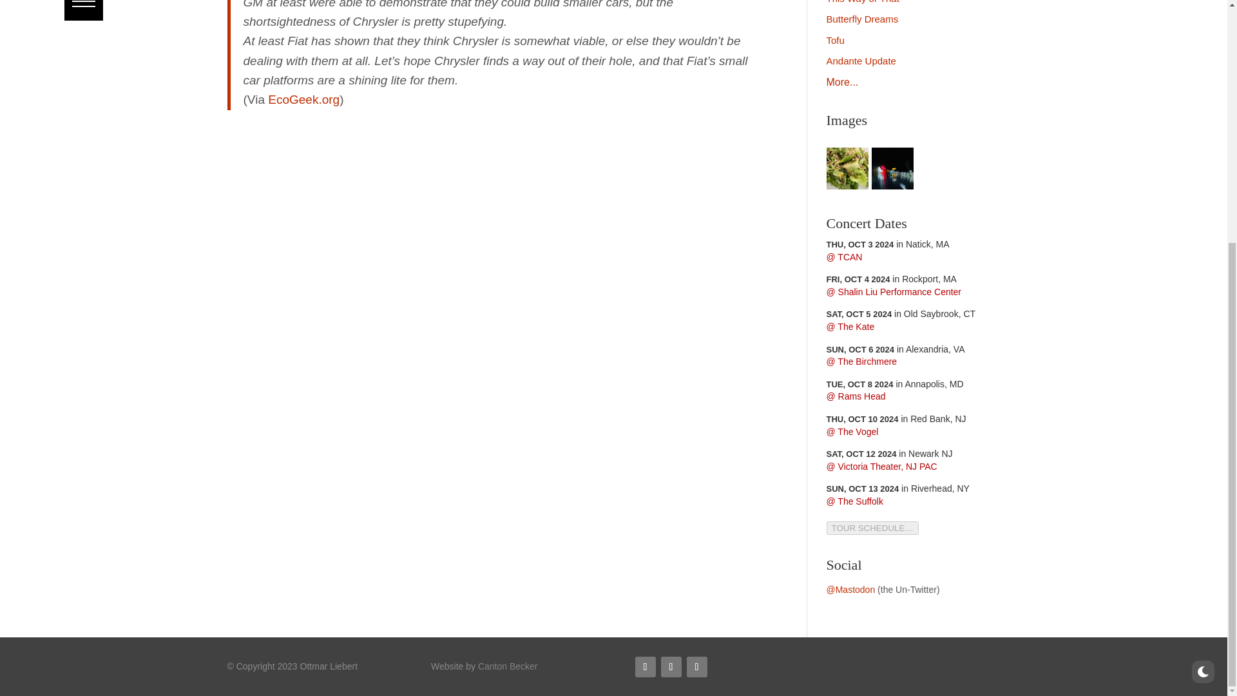 The height and width of the screenshot is (696, 1237). What do you see at coordinates (891, 278) in the screenshot?
I see `FRI, OCT 4 2024 in Rockport, MA` at bounding box center [891, 278].